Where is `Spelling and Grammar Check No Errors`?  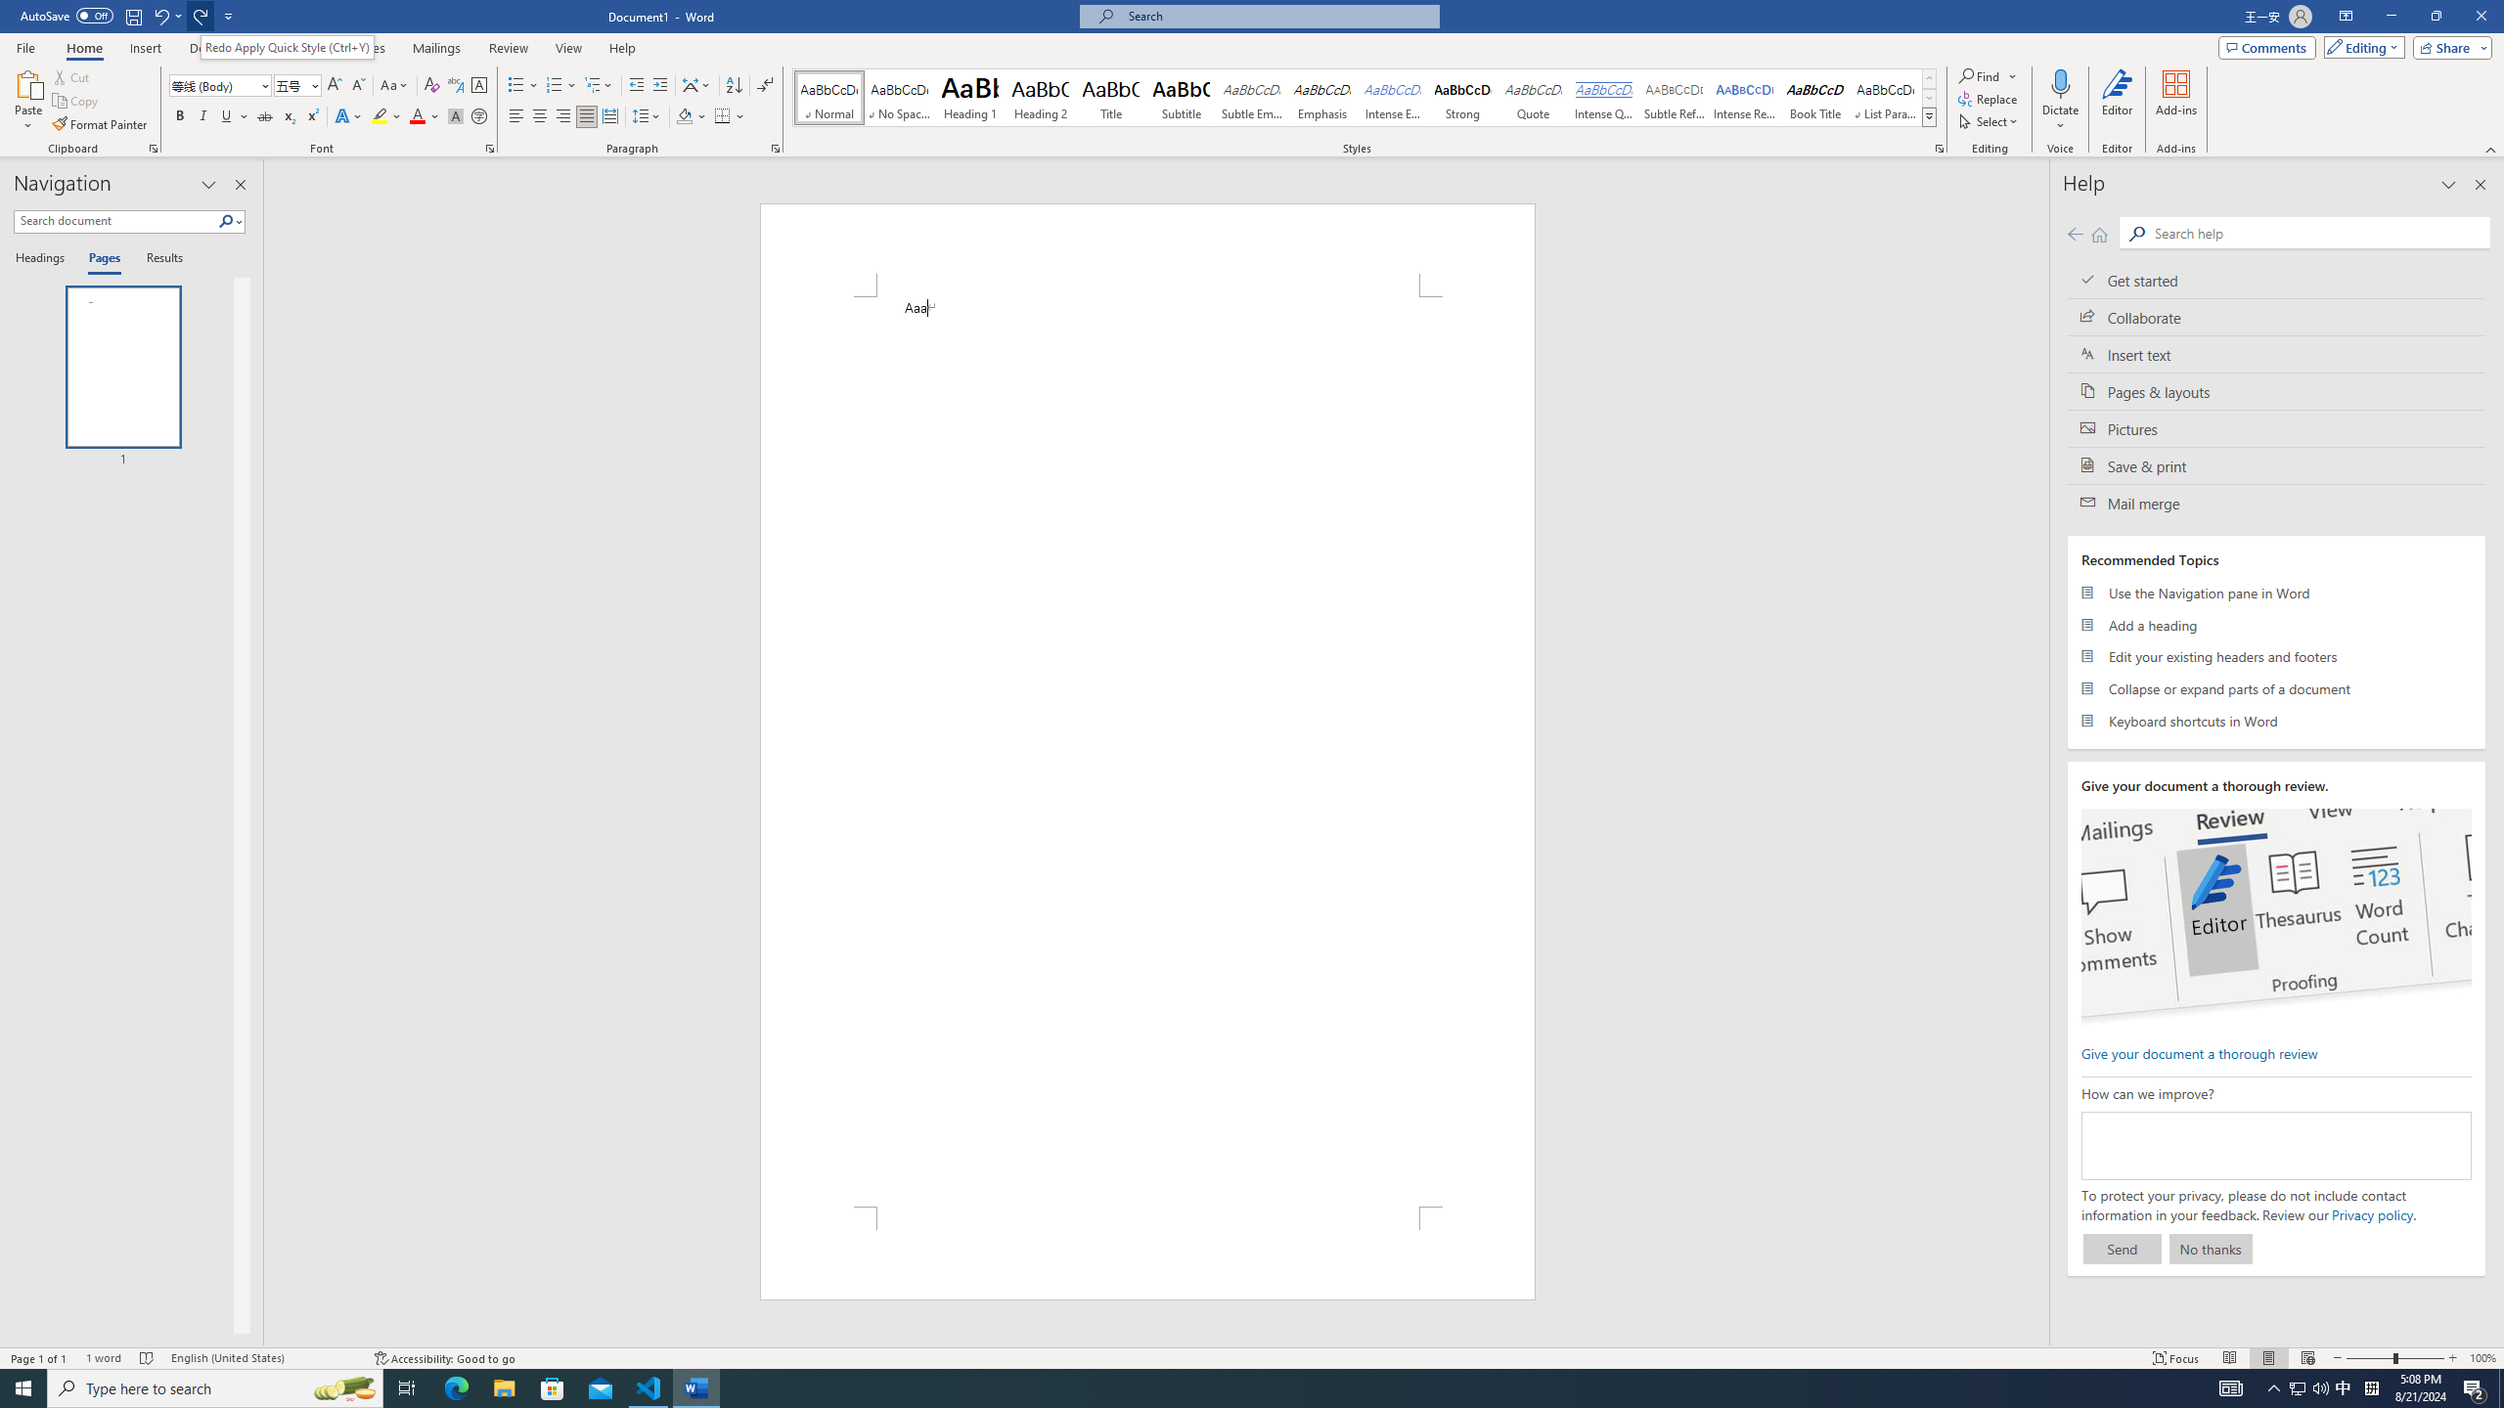
Spelling and Grammar Check No Errors is located at coordinates (147, 1358).